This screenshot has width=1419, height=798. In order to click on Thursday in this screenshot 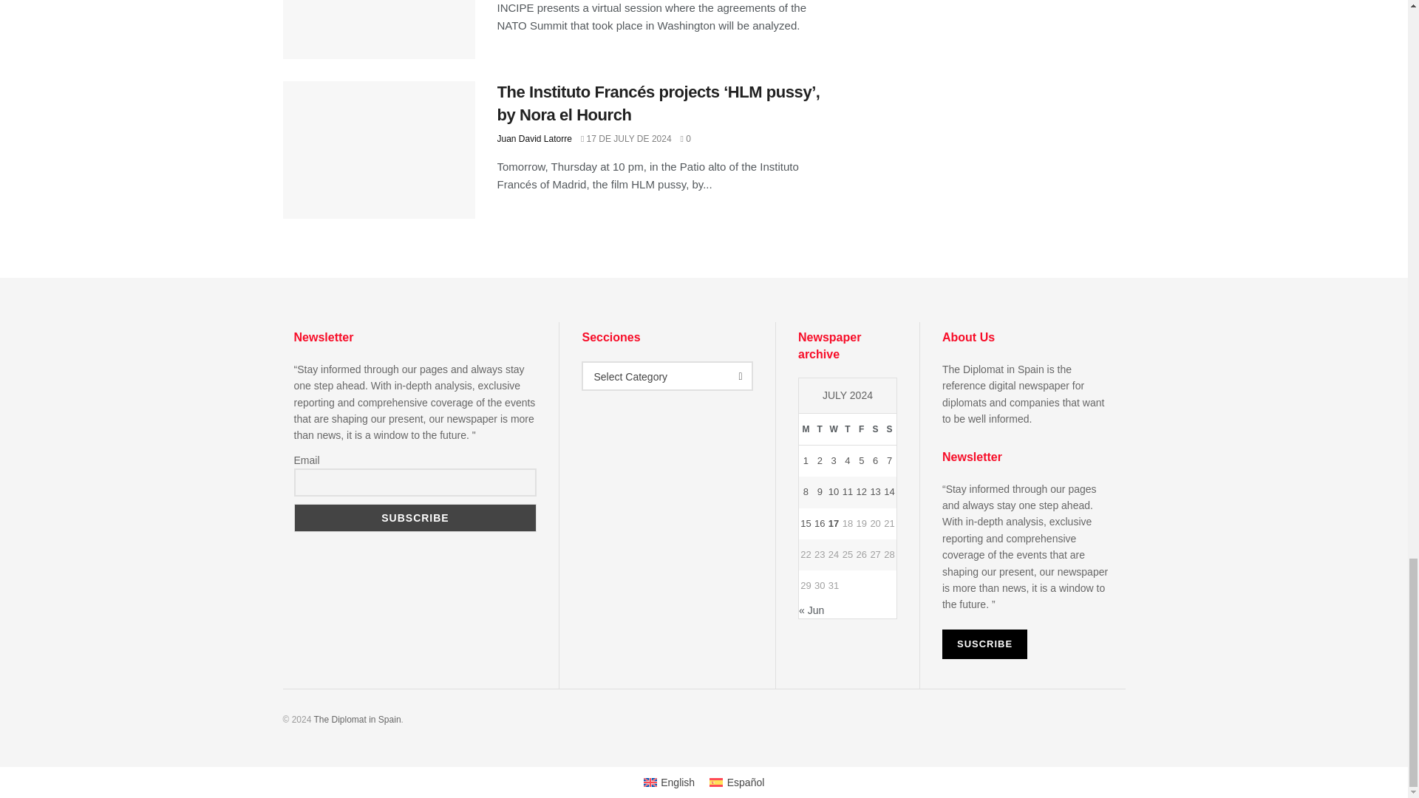, I will do `click(848, 429)`.